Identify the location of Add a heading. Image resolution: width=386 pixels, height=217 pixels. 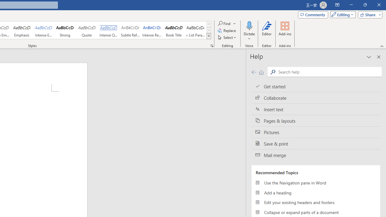
(316, 192).